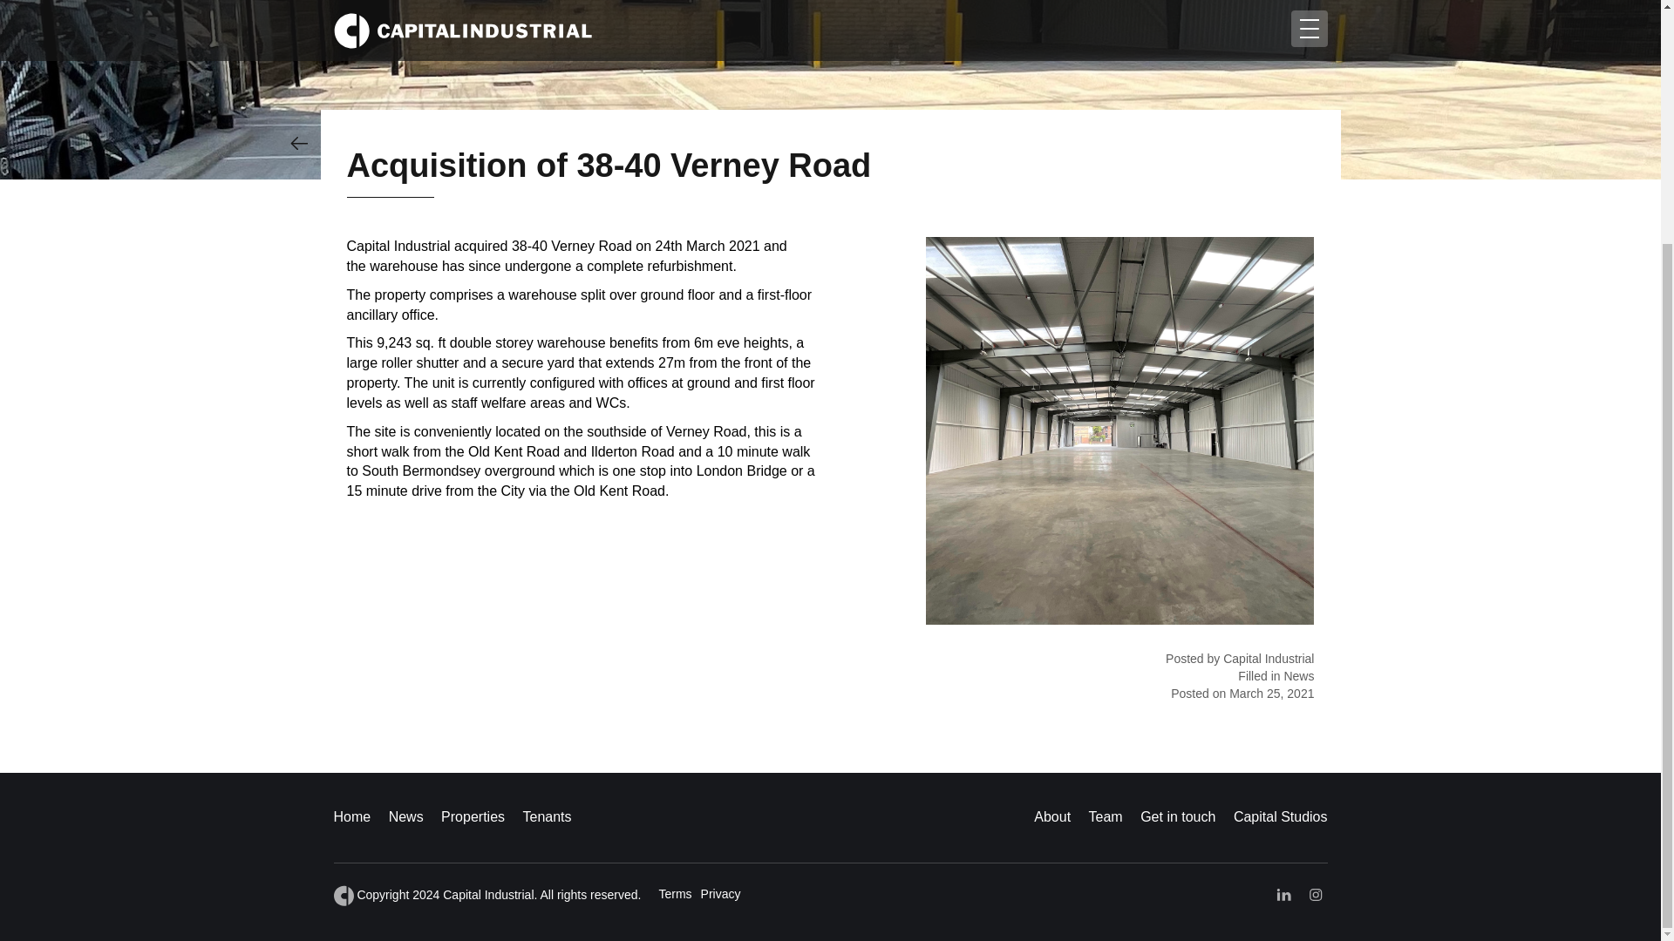 The width and height of the screenshot is (1674, 941). Describe the element at coordinates (1106, 816) in the screenshot. I see `Team` at that location.